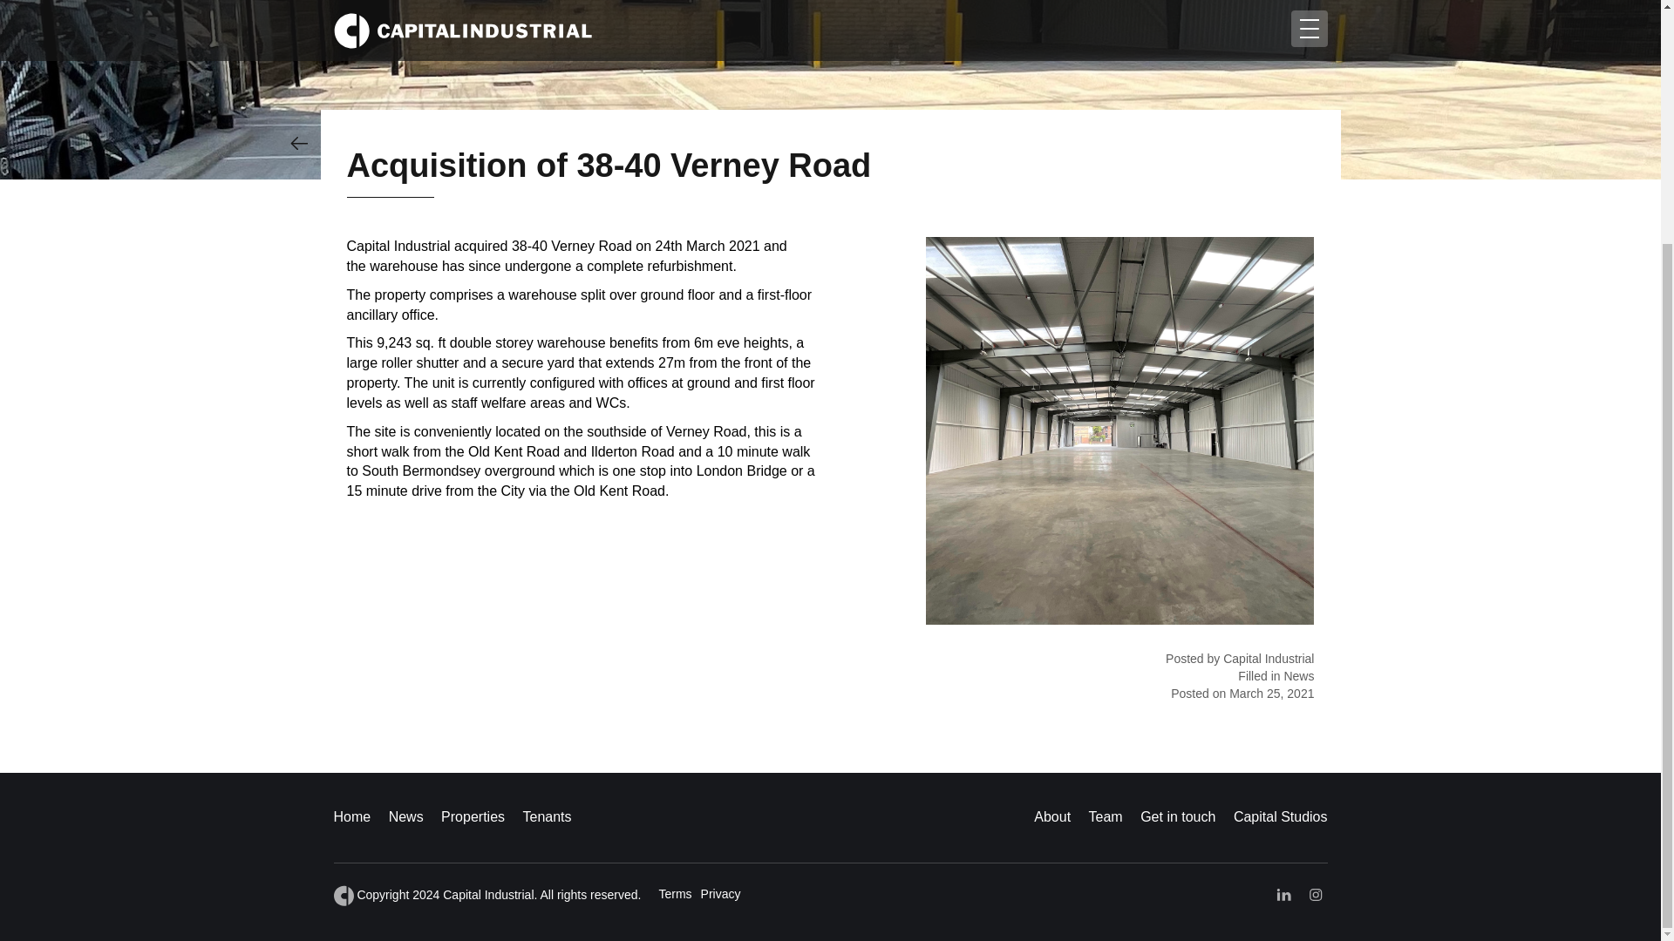 The width and height of the screenshot is (1674, 941). Describe the element at coordinates (1106, 816) in the screenshot. I see `Team` at that location.